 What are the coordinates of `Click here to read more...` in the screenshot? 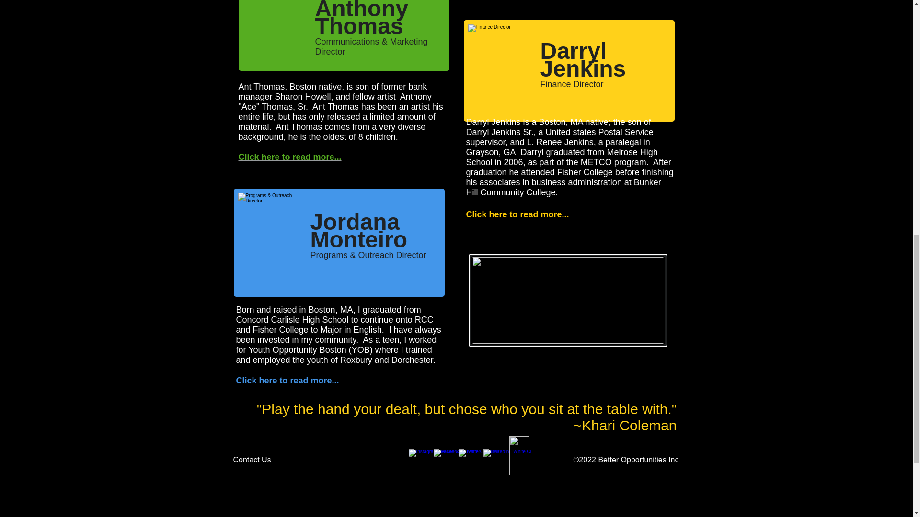 It's located at (289, 157).